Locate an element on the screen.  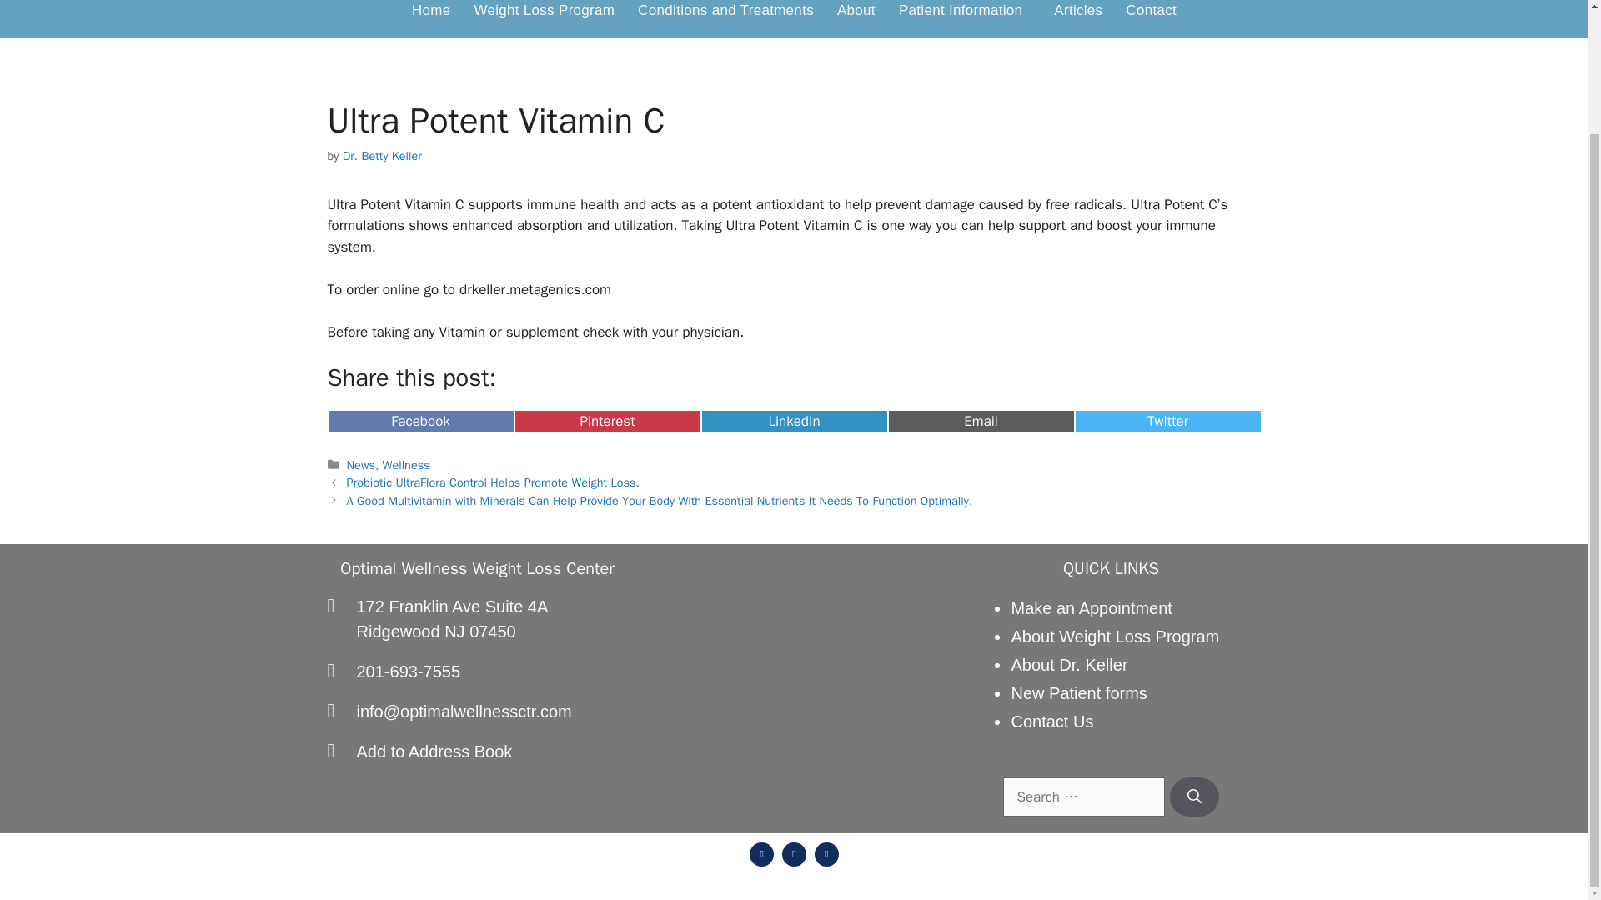
Articles is located at coordinates (382, 155).